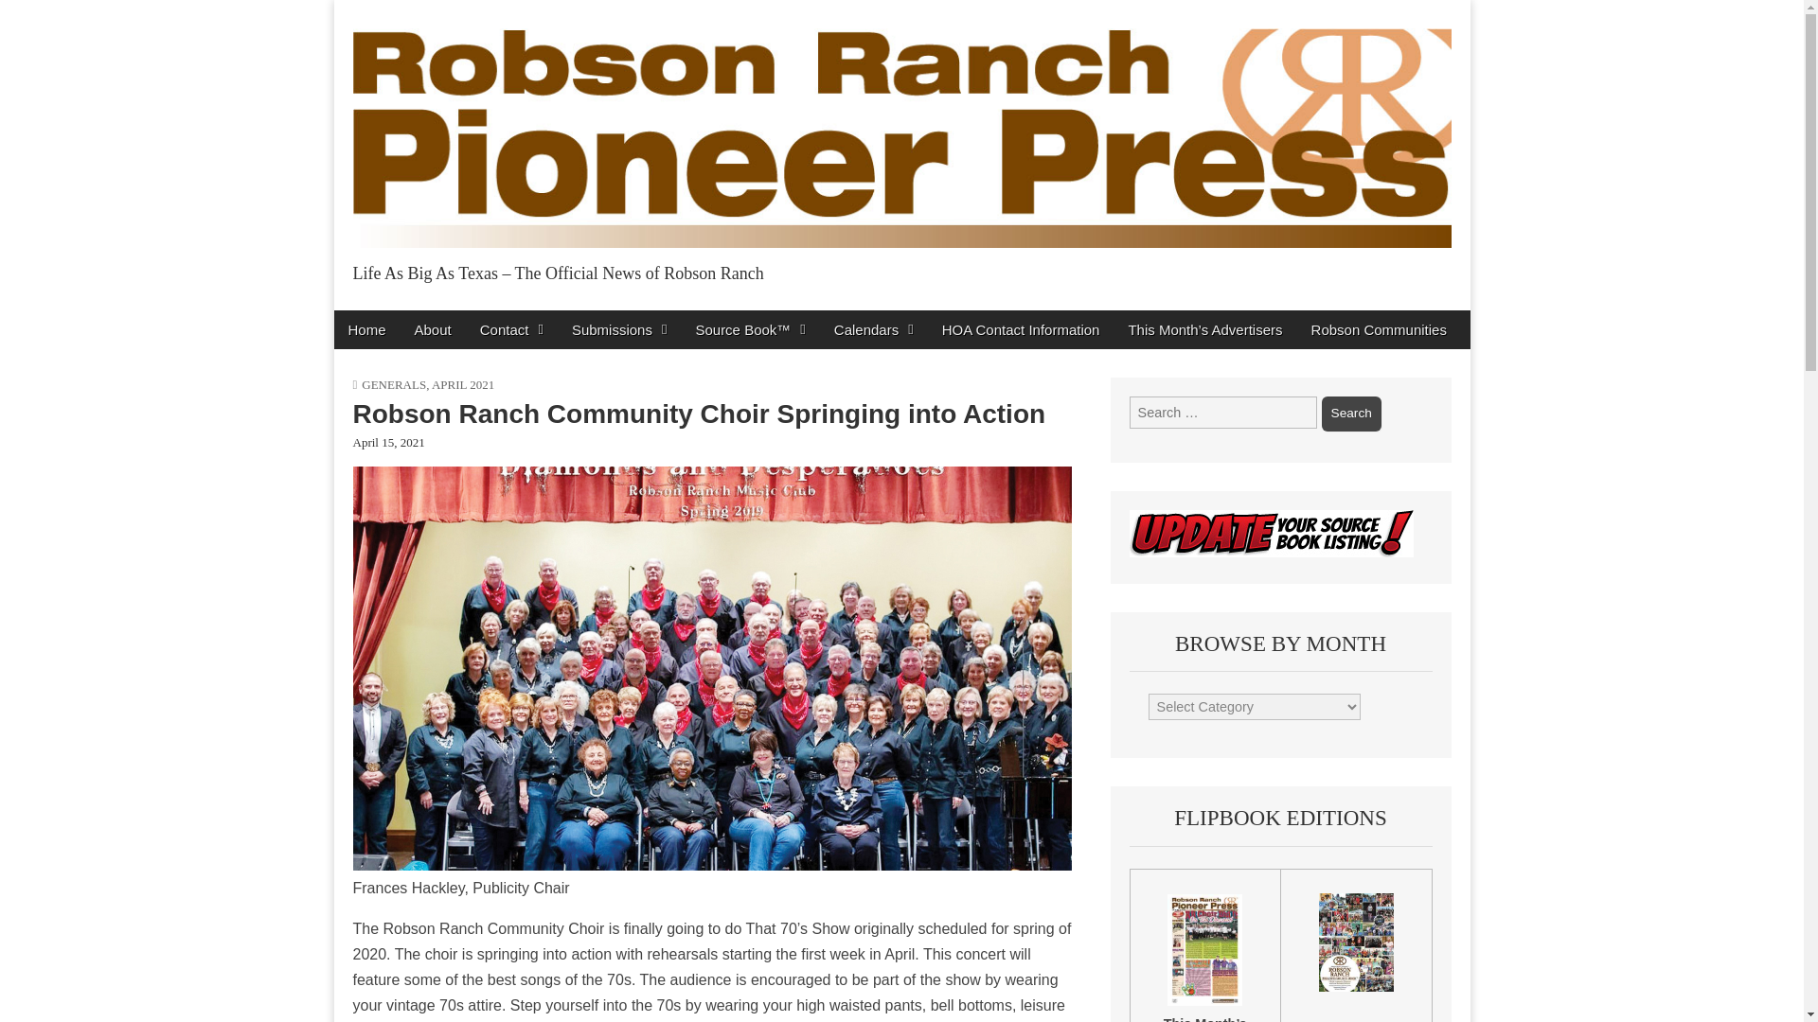  Describe the element at coordinates (511, 329) in the screenshot. I see `Contact` at that location.